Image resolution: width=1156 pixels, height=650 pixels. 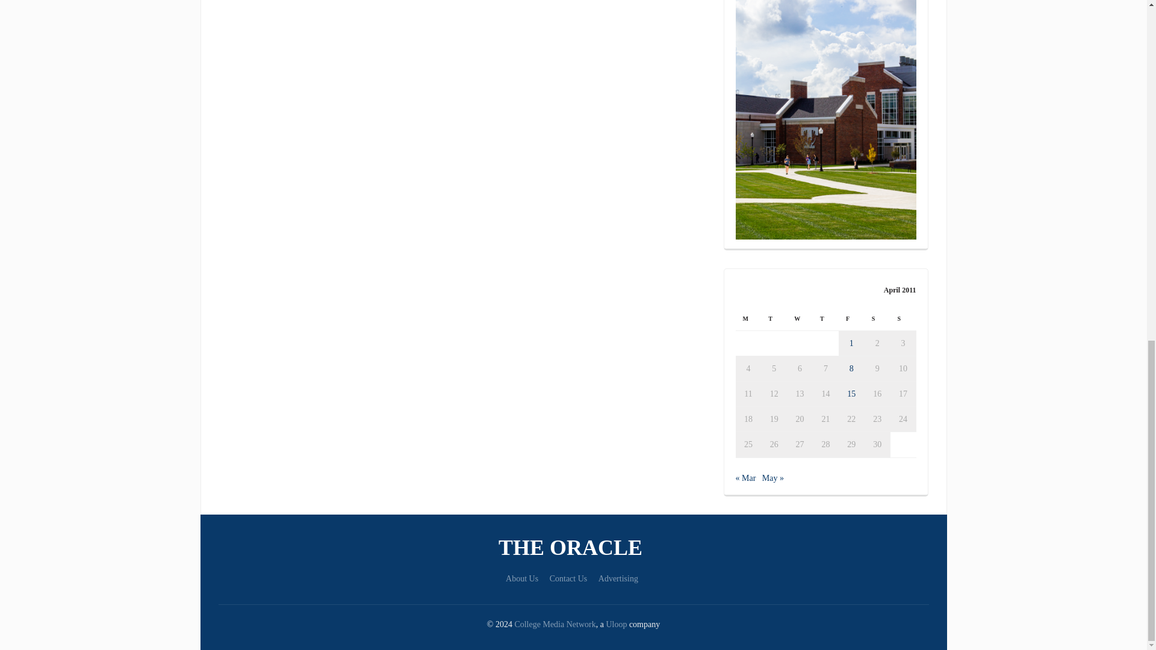 What do you see at coordinates (573, 548) in the screenshot?
I see `THE ORACLE` at bounding box center [573, 548].